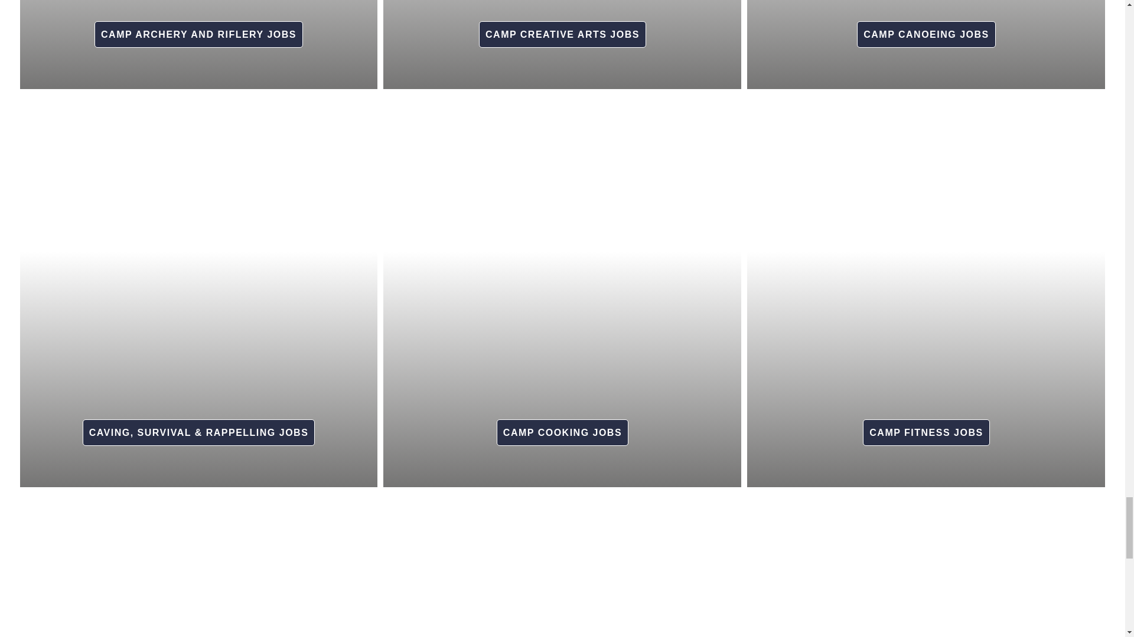  What do you see at coordinates (926, 428) in the screenshot?
I see `CAMP FITNESS JOBS` at bounding box center [926, 428].